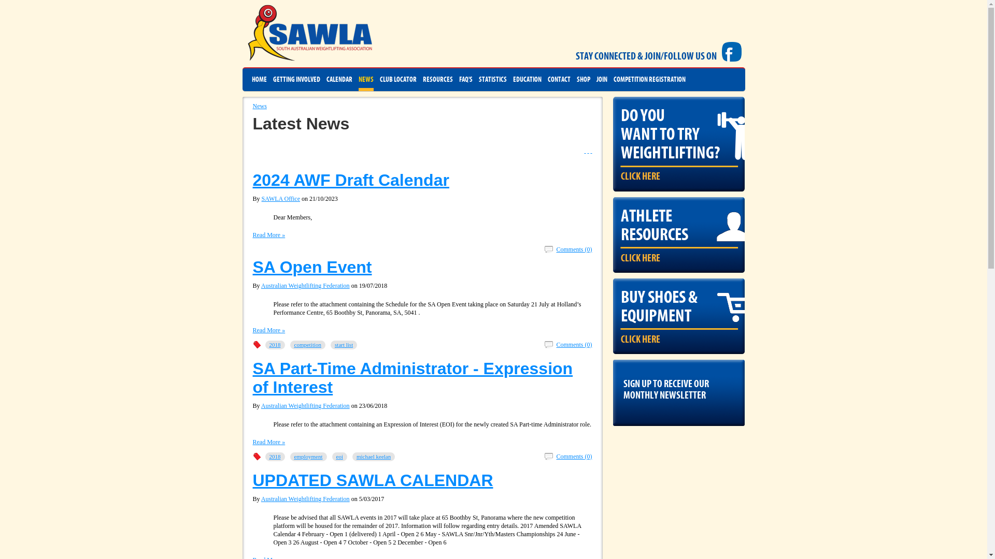 Image resolution: width=995 pixels, height=559 pixels. I want to click on Australian Weightlifting Federation, so click(306, 406).